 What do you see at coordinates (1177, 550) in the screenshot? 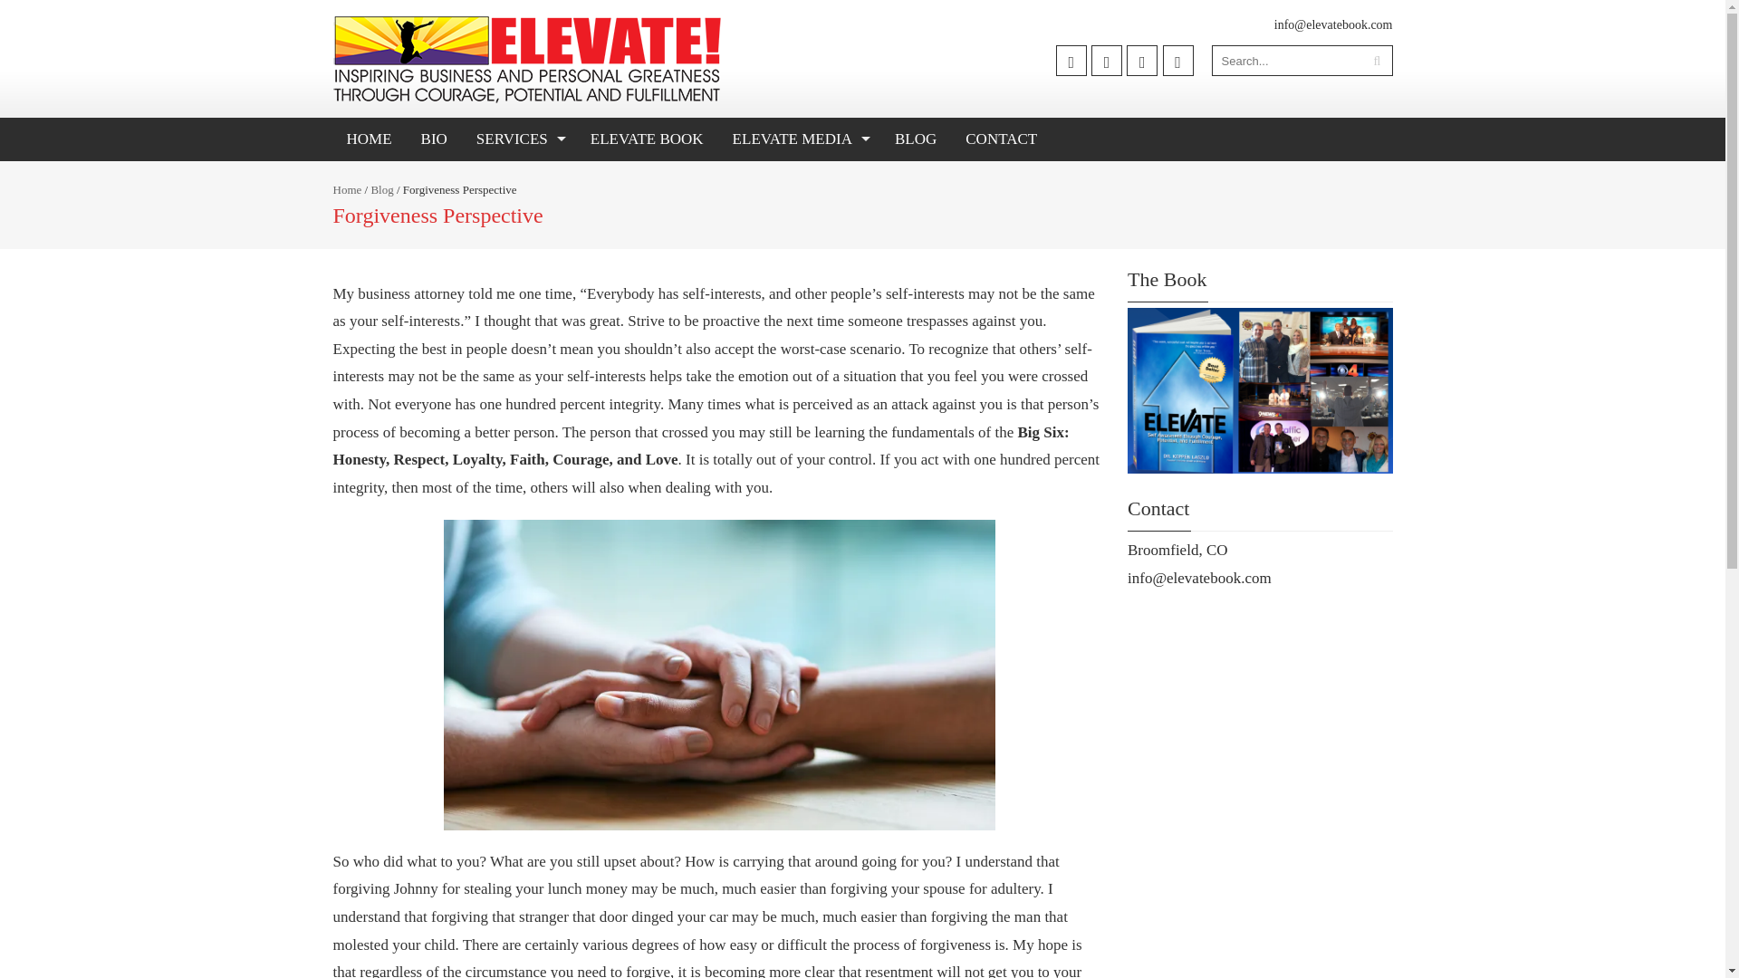
I see `Broomfield, CO` at bounding box center [1177, 550].